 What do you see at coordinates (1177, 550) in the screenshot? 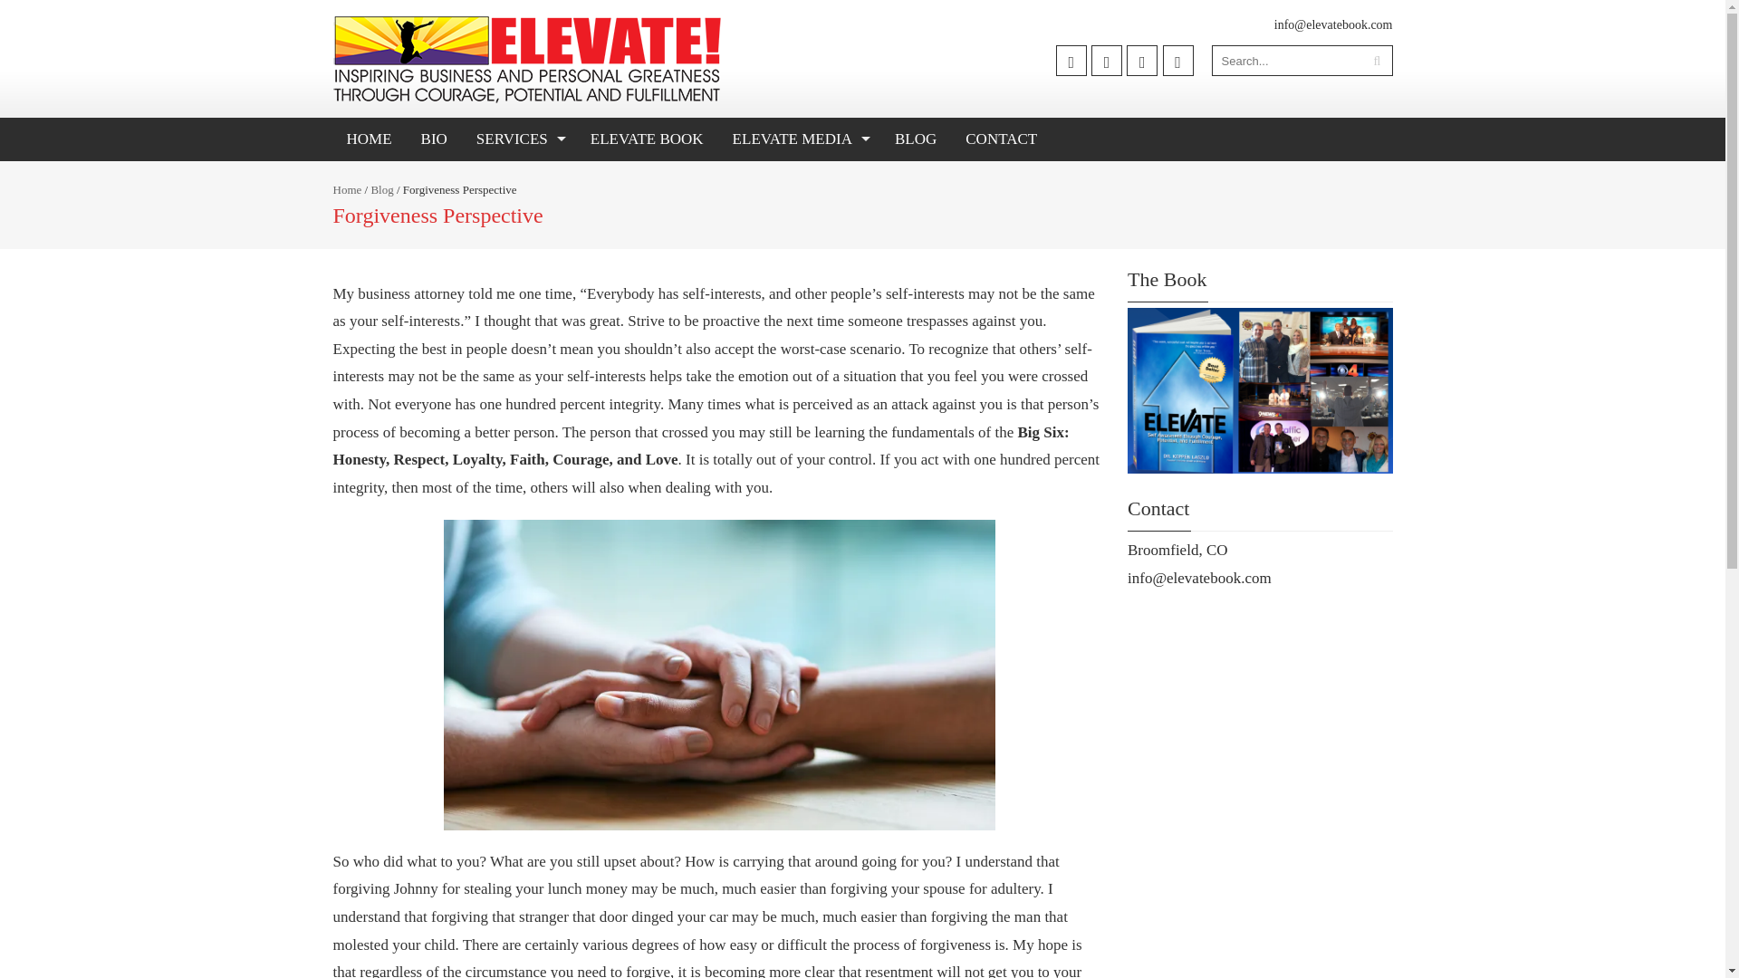
I see `Broomfield, CO` at bounding box center [1177, 550].